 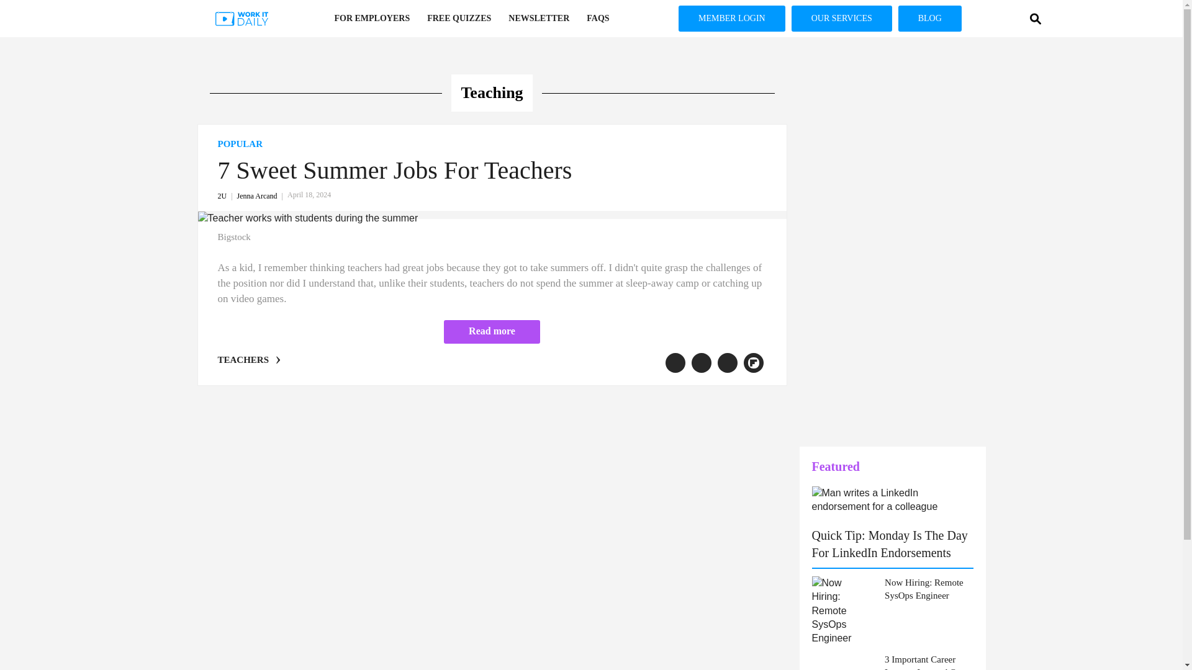 I want to click on TEACHERS, so click(x=243, y=360).